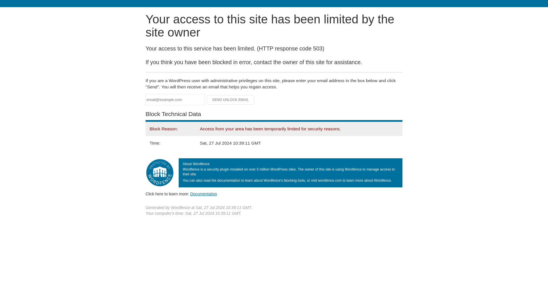 This screenshot has width=548, height=308. Describe the element at coordinates (231, 100) in the screenshot. I see `Send Unlock Email` at that location.